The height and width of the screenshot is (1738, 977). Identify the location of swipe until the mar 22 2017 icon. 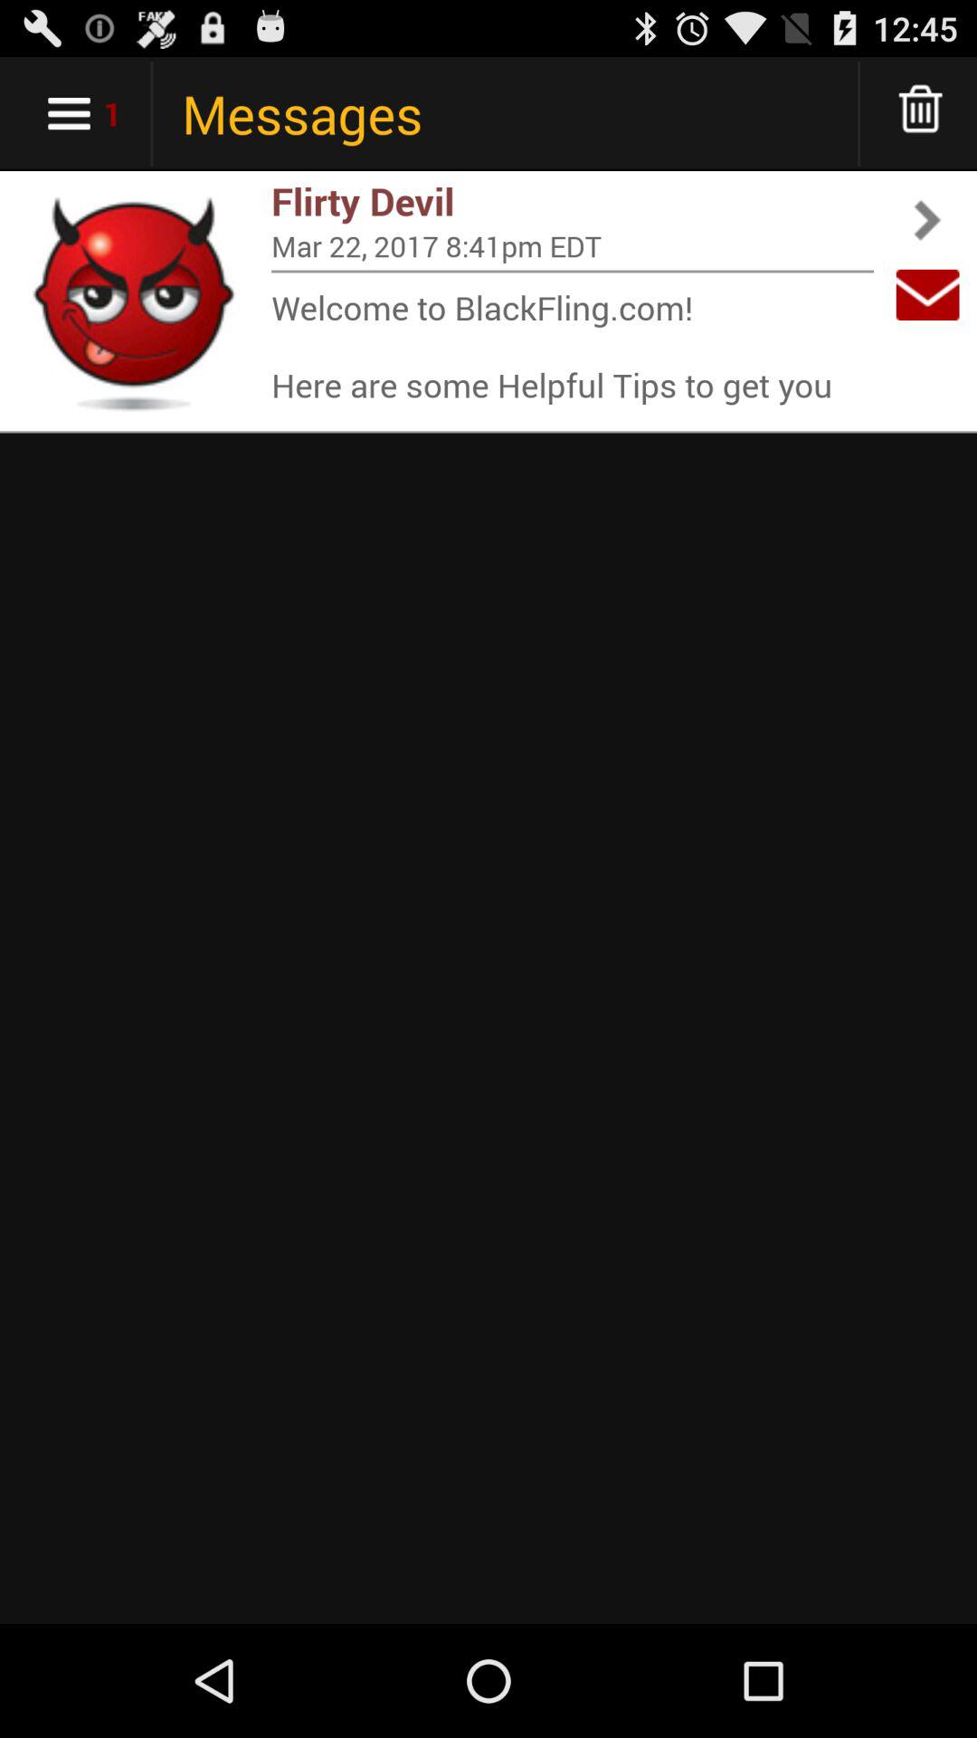
(573, 246).